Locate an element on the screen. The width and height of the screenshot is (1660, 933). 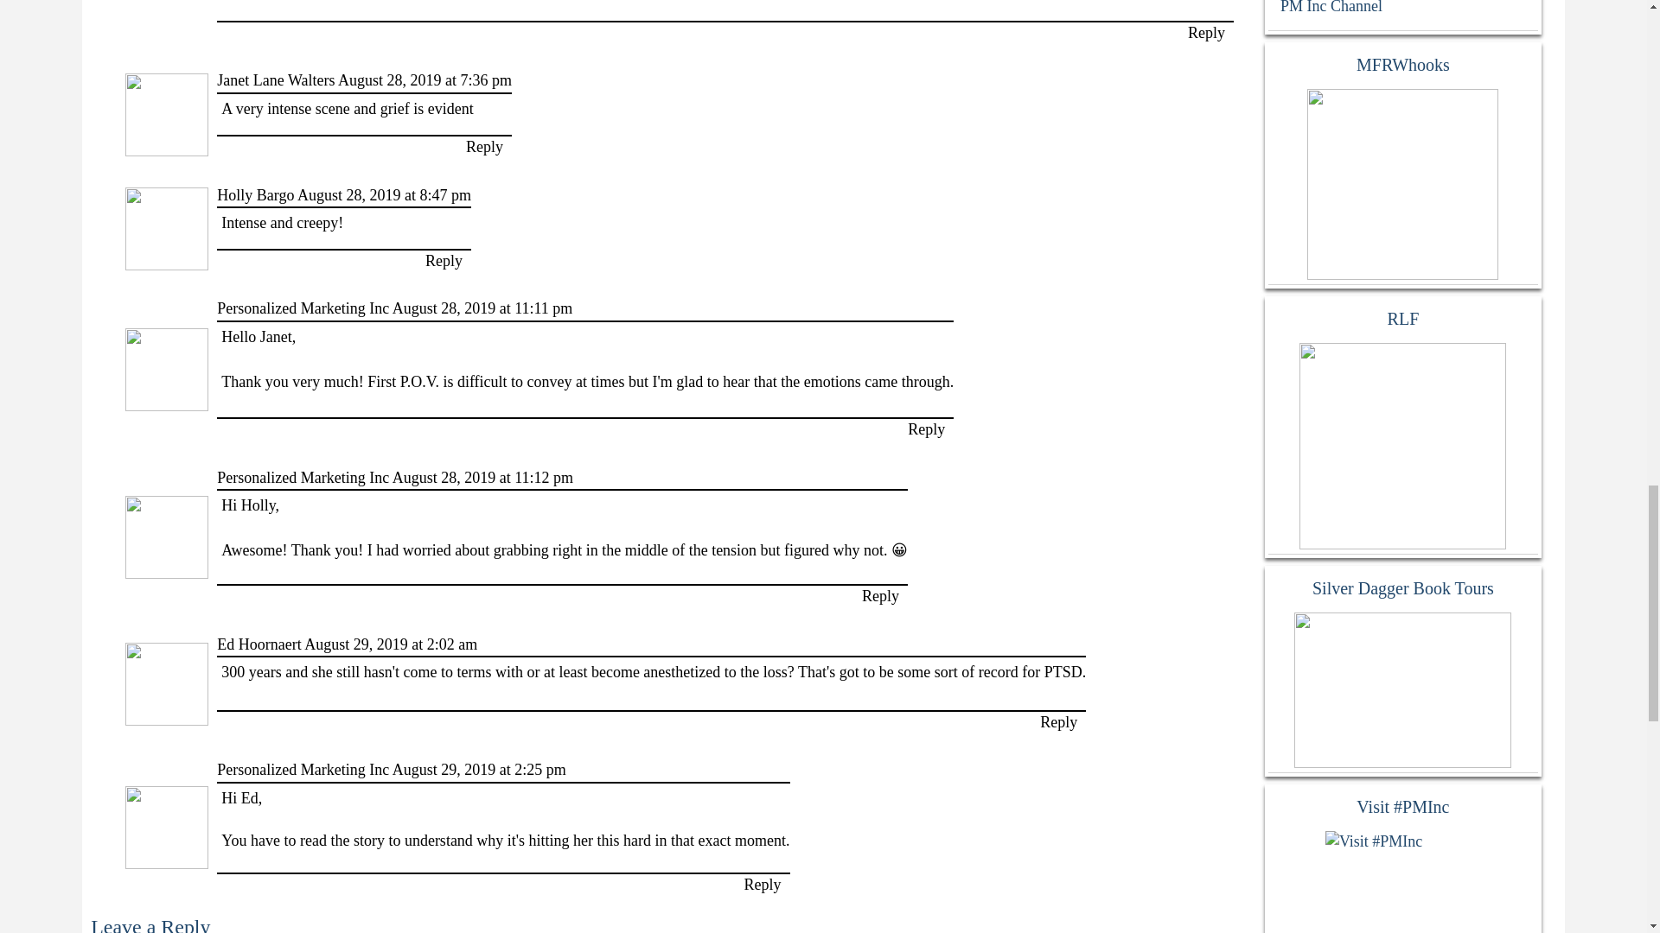
Reply is located at coordinates (926, 428).